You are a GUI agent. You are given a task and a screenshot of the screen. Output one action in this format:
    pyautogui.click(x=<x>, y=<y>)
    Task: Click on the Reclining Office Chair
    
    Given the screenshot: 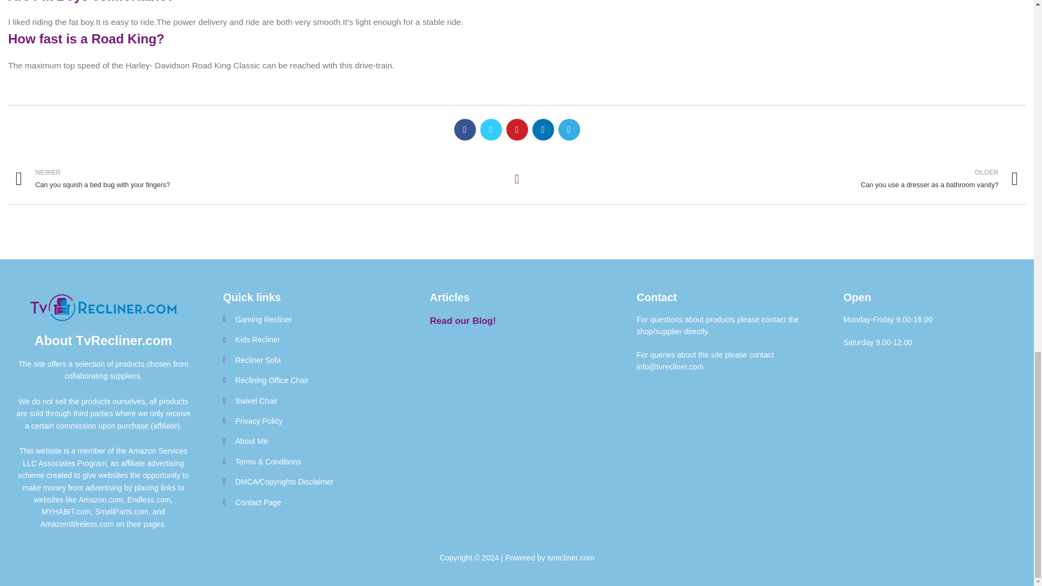 What is the action you would take?
    pyautogui.click(x=309, y=319)
    